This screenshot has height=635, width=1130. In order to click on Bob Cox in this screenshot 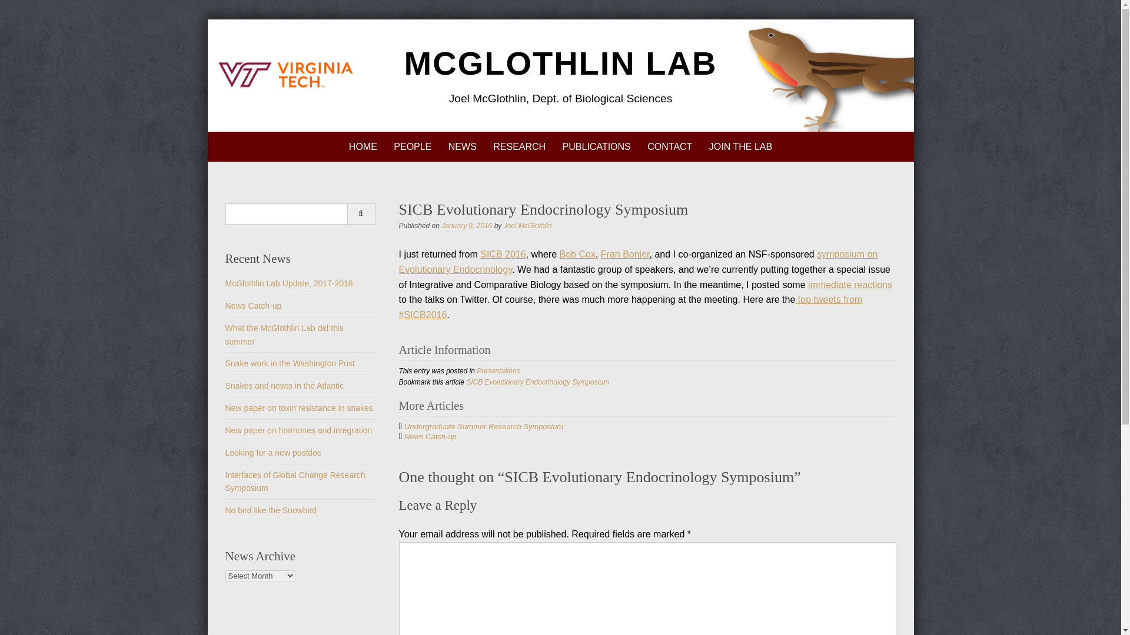, I will do `click(577, 254)`.